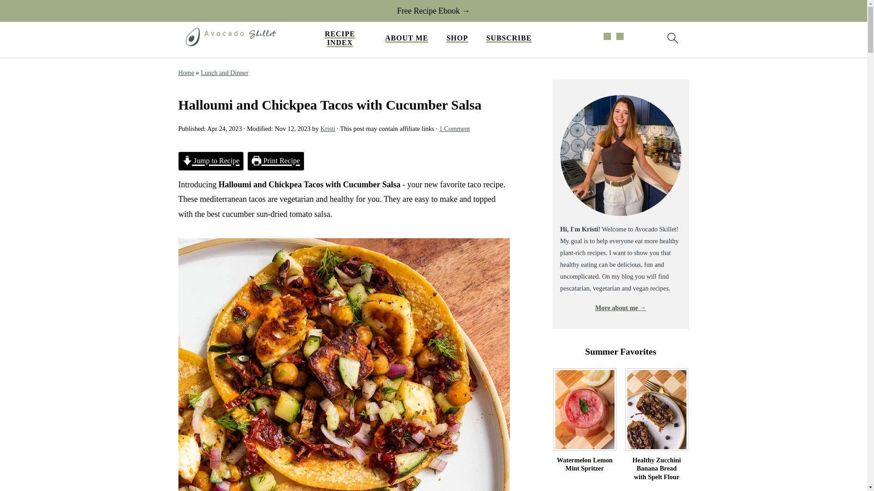  I want to click on Kristi, so click(328, 128).